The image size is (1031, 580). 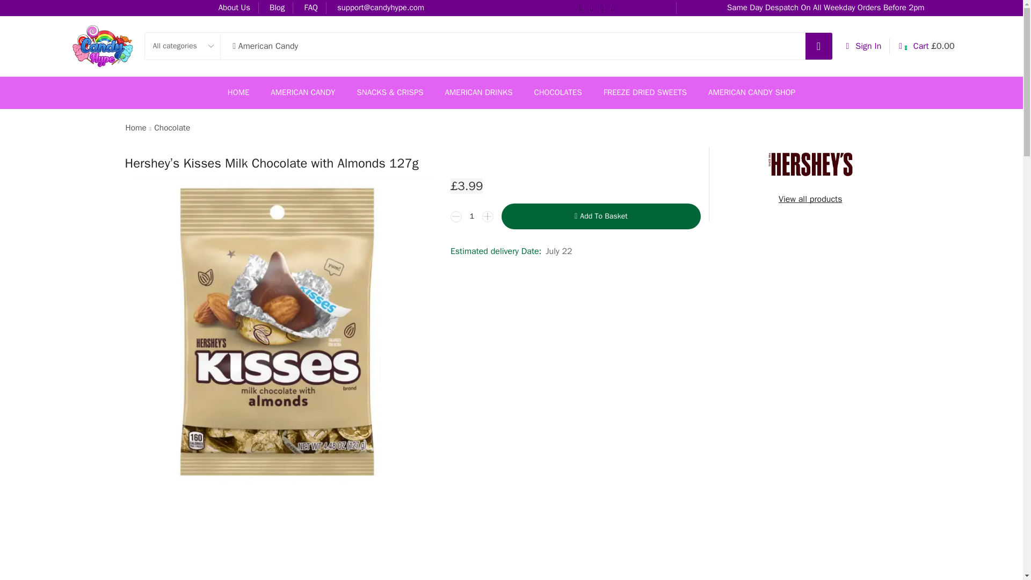 I want to click on HOME, so click(x=238, y=92).